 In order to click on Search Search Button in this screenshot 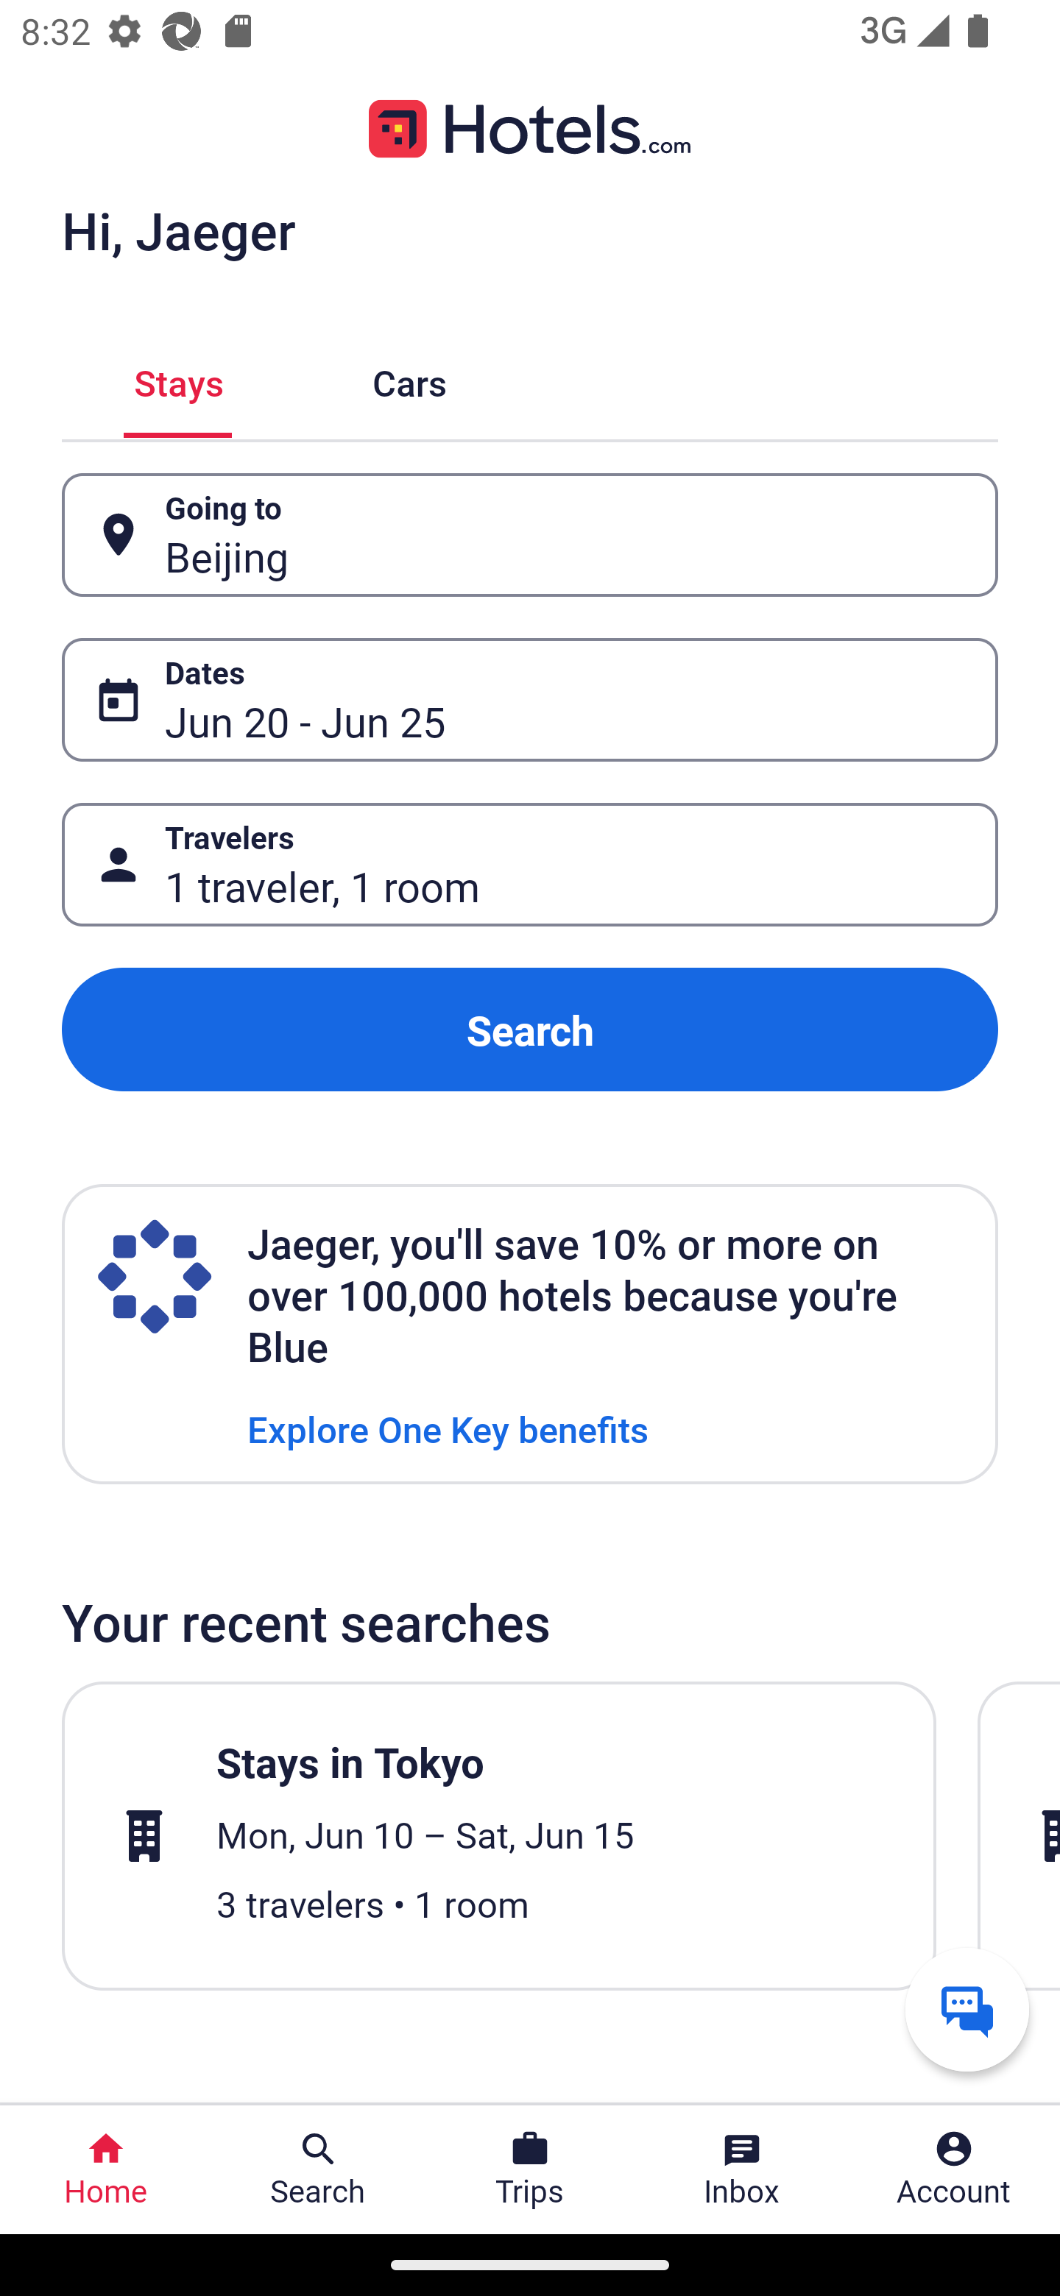, I will do `click(318, 2169)`.